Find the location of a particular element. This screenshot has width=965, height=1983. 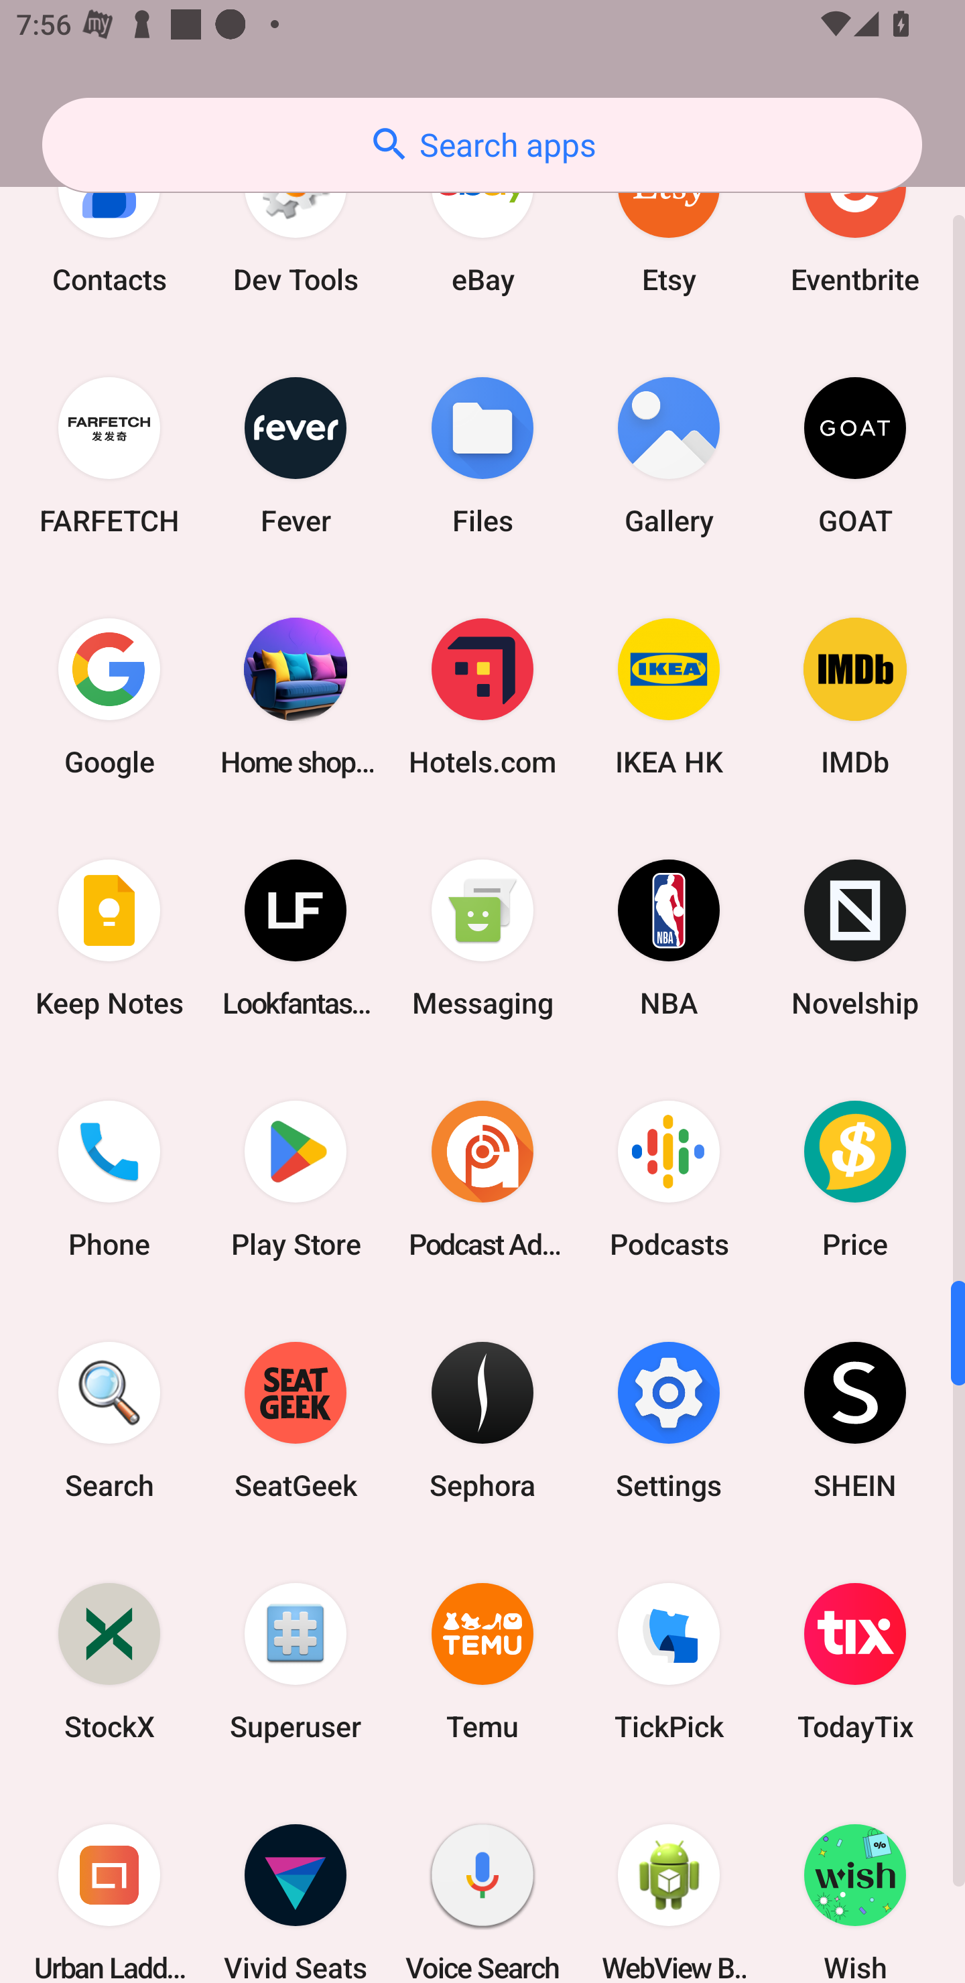

Wish is located at coordinates (855, 1883).